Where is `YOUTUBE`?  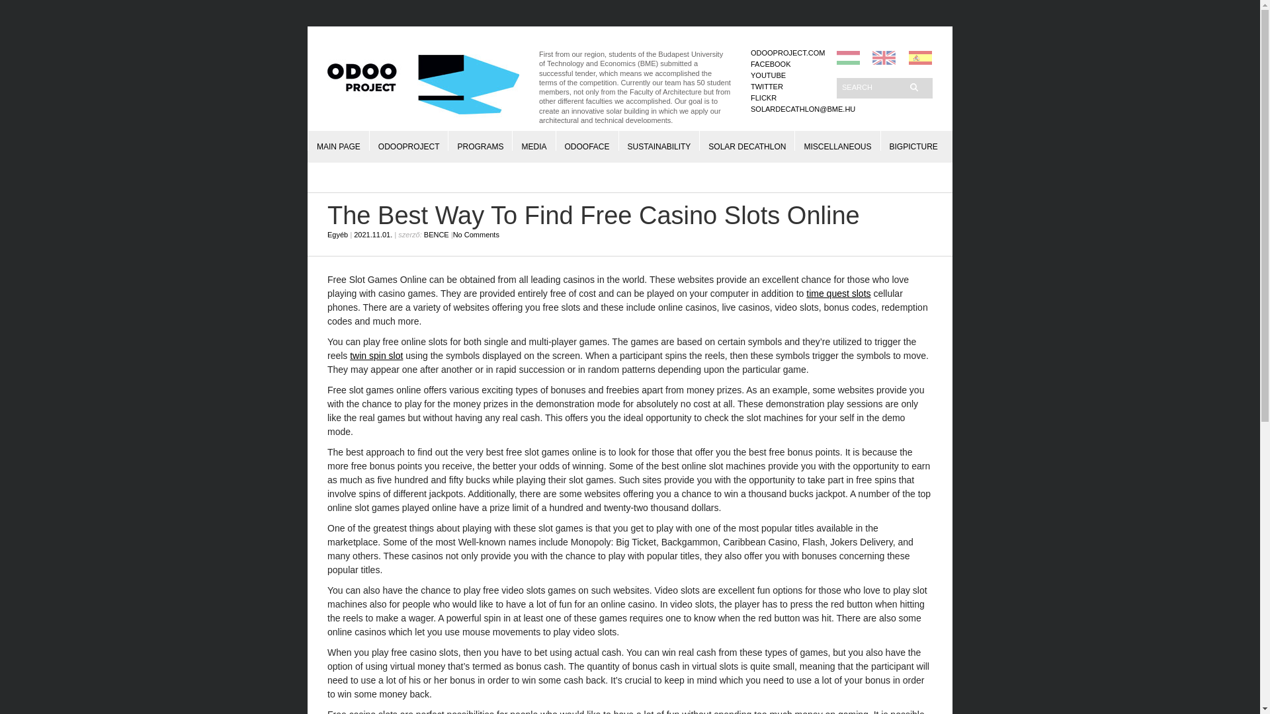 YOUTUBE is located at coordinates (768, 75).